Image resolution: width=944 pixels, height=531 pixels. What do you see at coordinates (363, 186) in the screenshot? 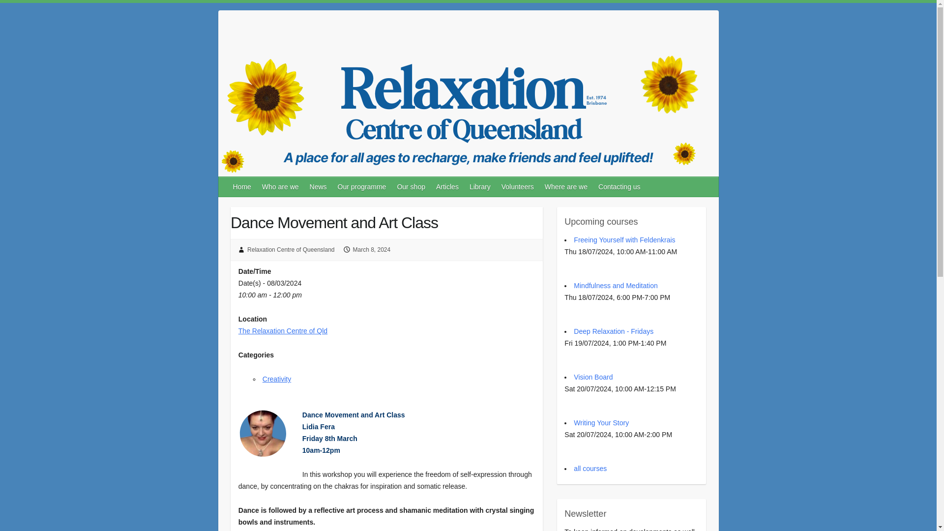
I see `Our programme` at bounding box center [363, 186].